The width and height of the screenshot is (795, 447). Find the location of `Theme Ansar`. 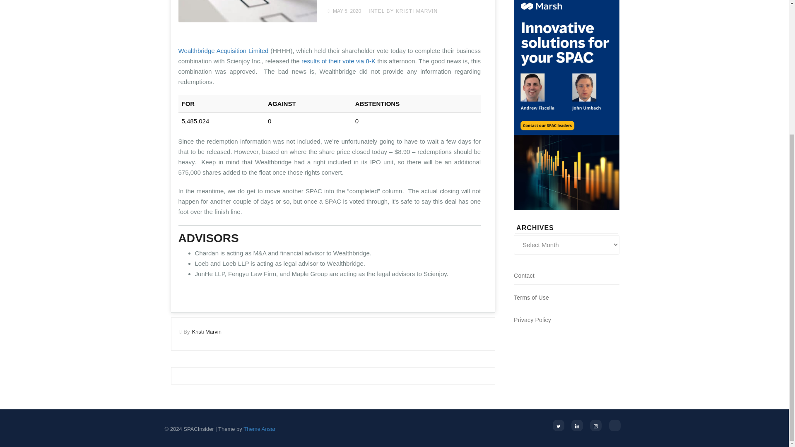

Theme Ansar is located at coordinates (259, 429).